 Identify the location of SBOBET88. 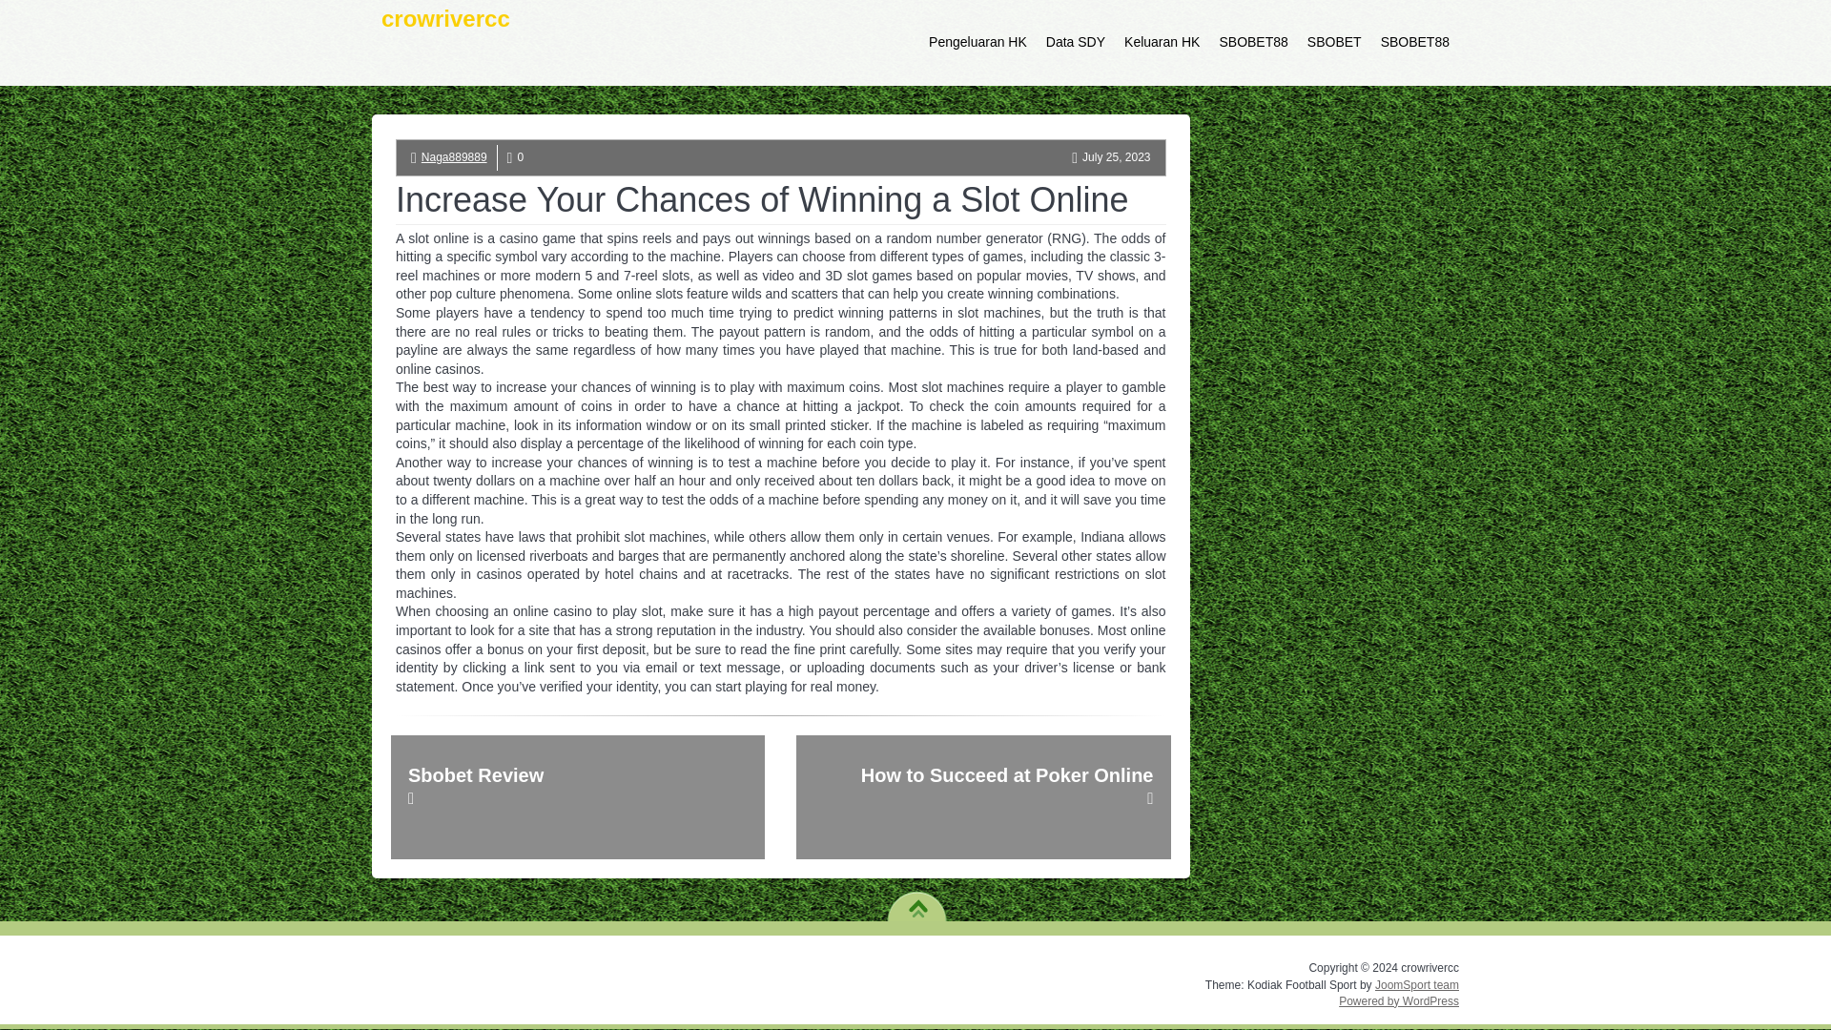
(1252, 42).